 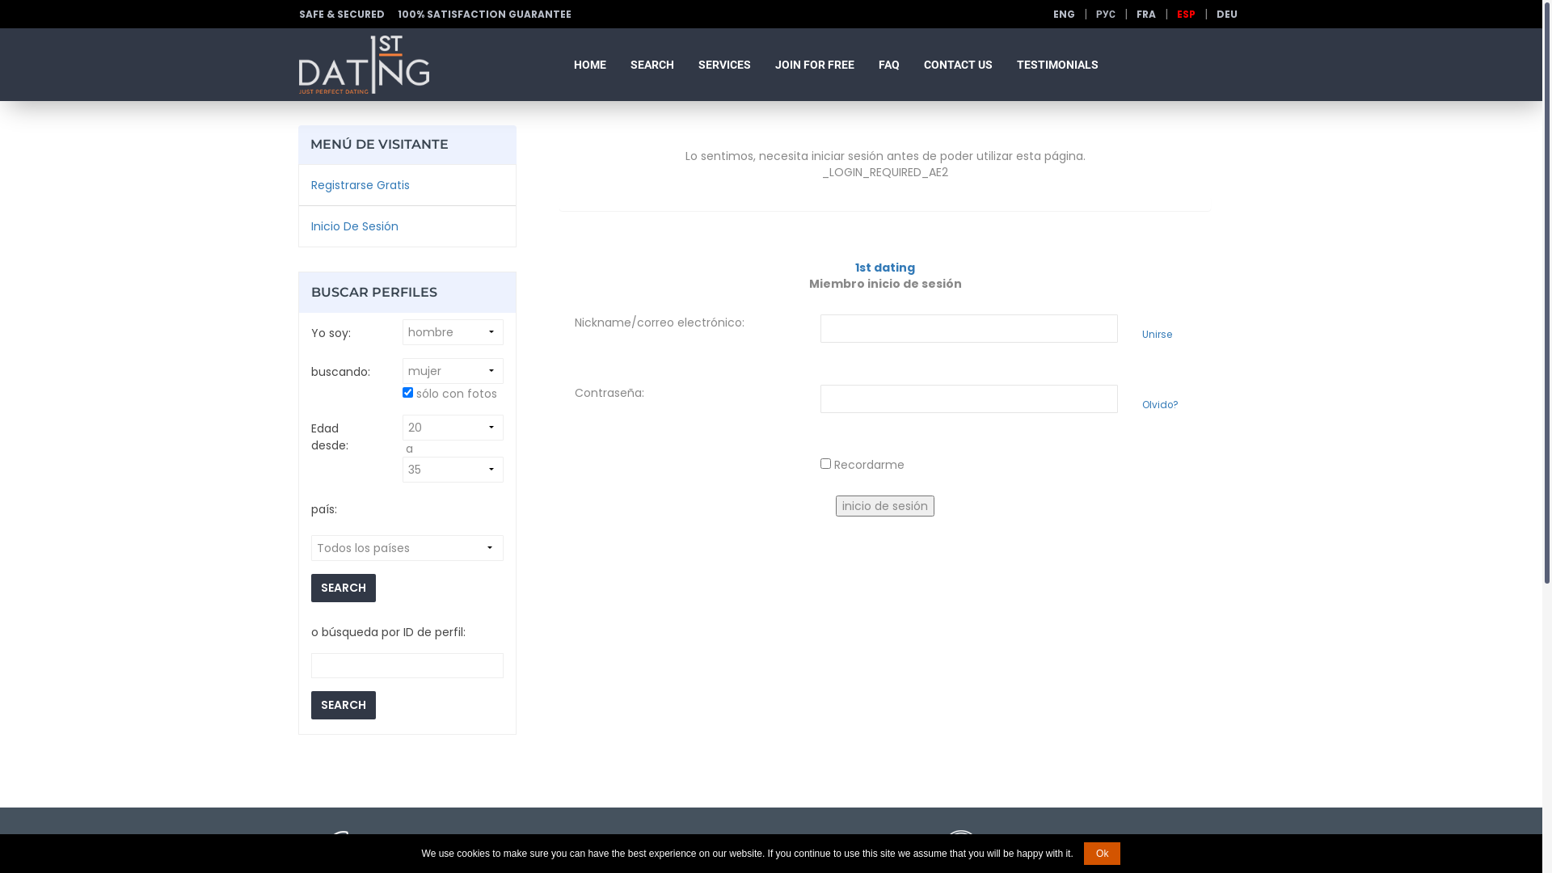 I want to click on SEARCH, so click(x=652, y=65).